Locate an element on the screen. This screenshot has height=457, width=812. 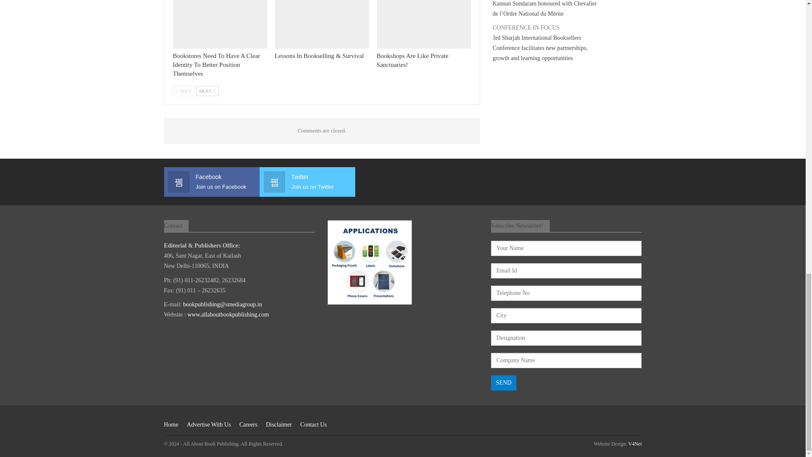
Previous is located at coordinates (184, 91).